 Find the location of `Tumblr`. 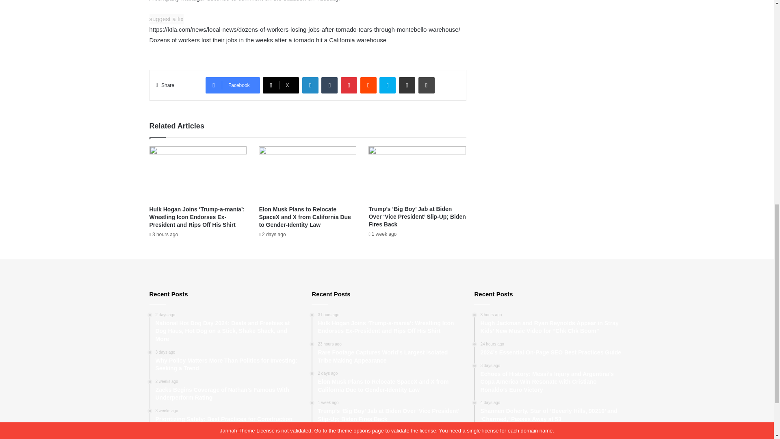

Tumblr is located at coordinates (329, 85).